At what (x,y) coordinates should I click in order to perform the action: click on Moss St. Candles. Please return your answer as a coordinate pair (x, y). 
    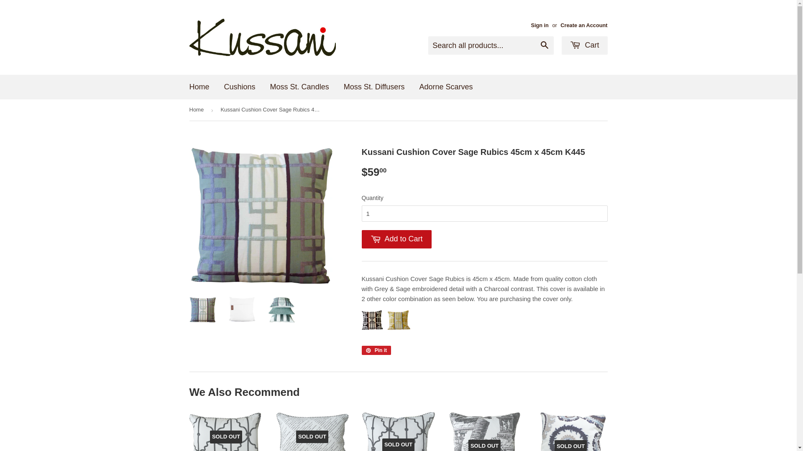
    Looking at the image, I should click on (299, 87).